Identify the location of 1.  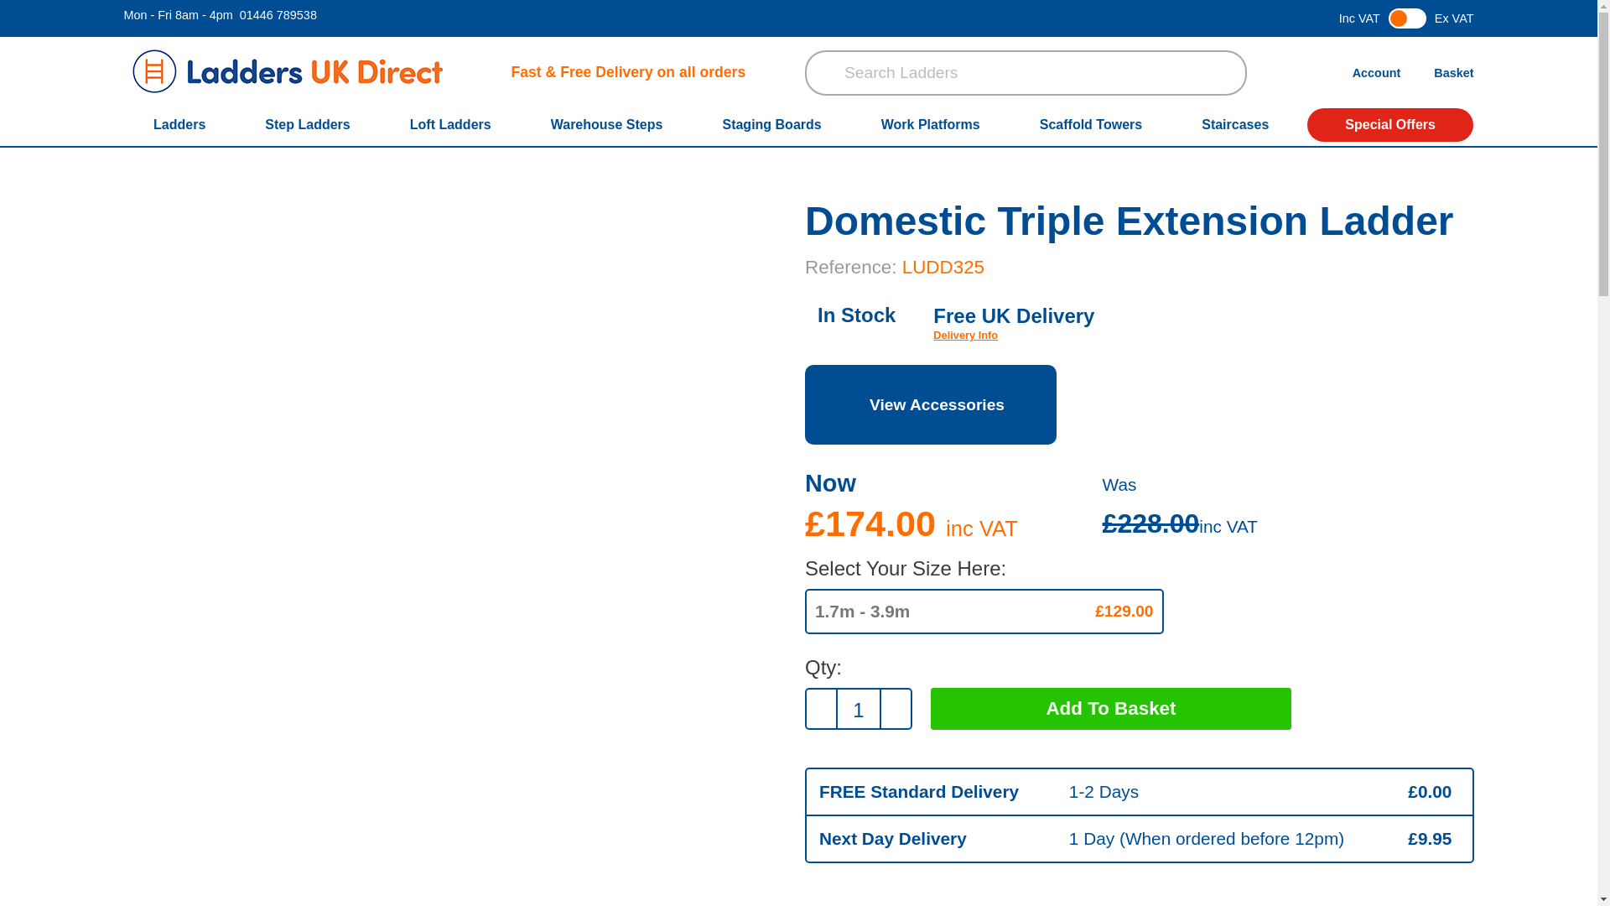
(858, 710).